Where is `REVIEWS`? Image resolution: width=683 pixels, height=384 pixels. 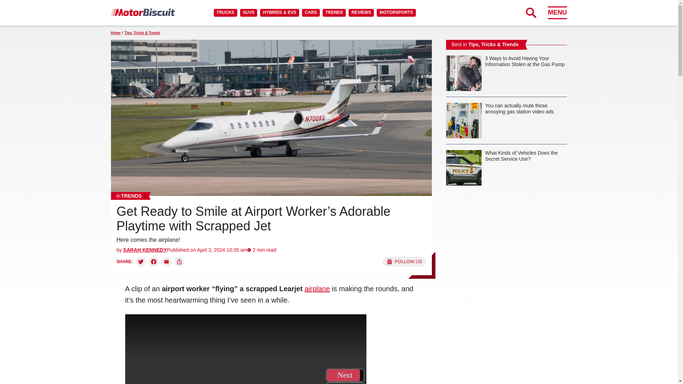 REVIEWS is located at coordinates (361, 12).